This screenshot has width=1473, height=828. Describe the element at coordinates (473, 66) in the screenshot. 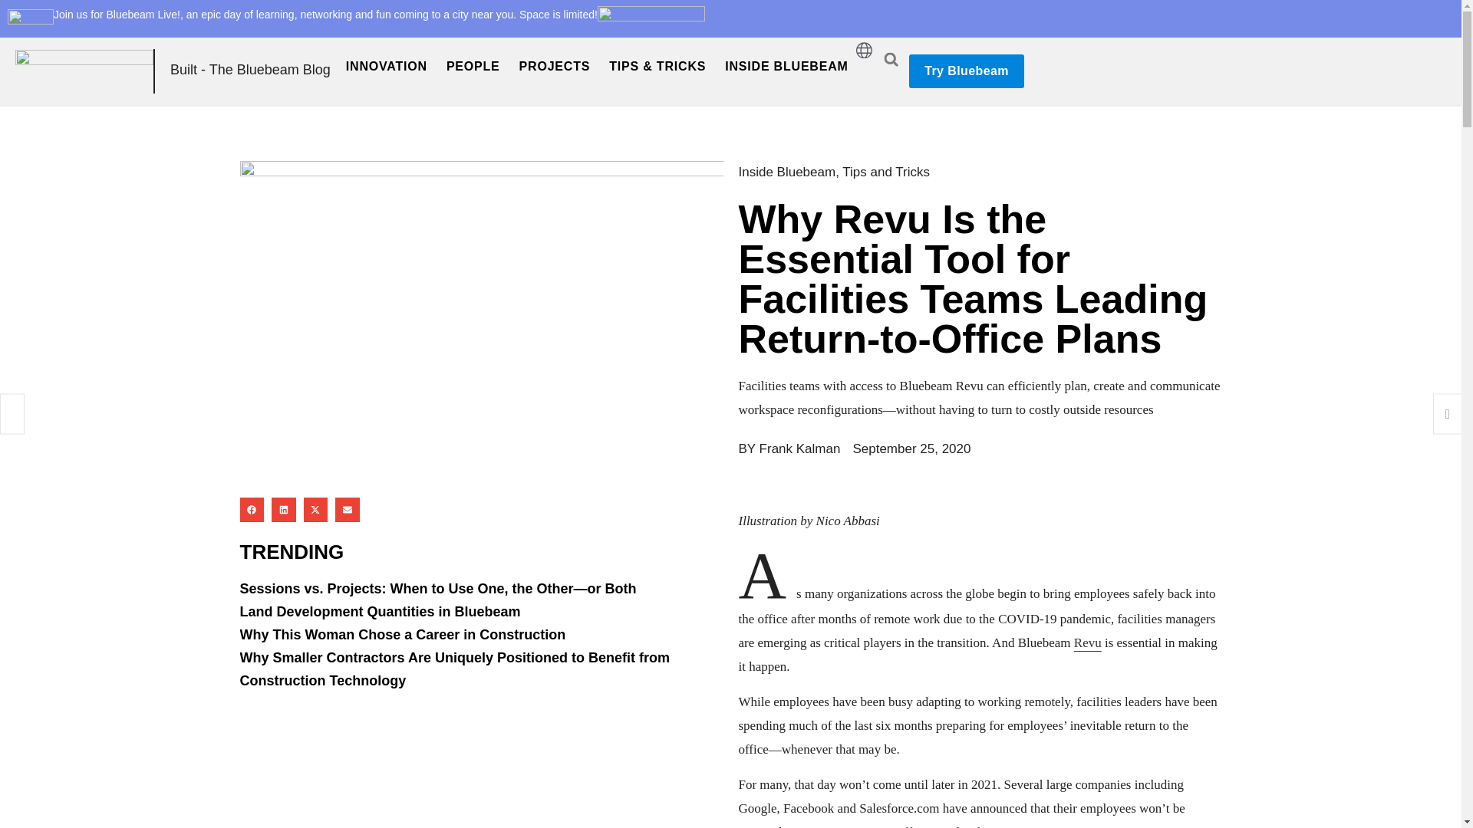

I see `PEOPLE` at that location.